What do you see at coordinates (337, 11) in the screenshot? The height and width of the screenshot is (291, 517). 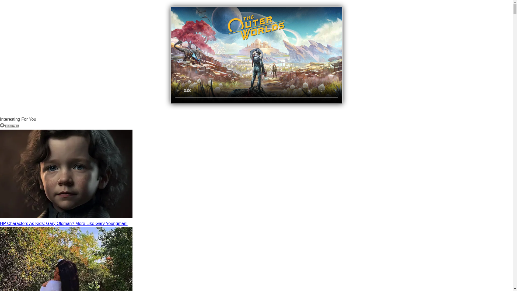 I see `Close` at bounding box center [337, 11].